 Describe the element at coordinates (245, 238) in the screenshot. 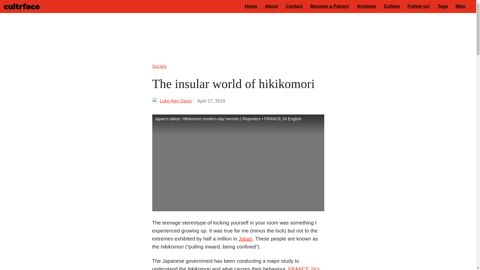

I see `Japan` at that location.